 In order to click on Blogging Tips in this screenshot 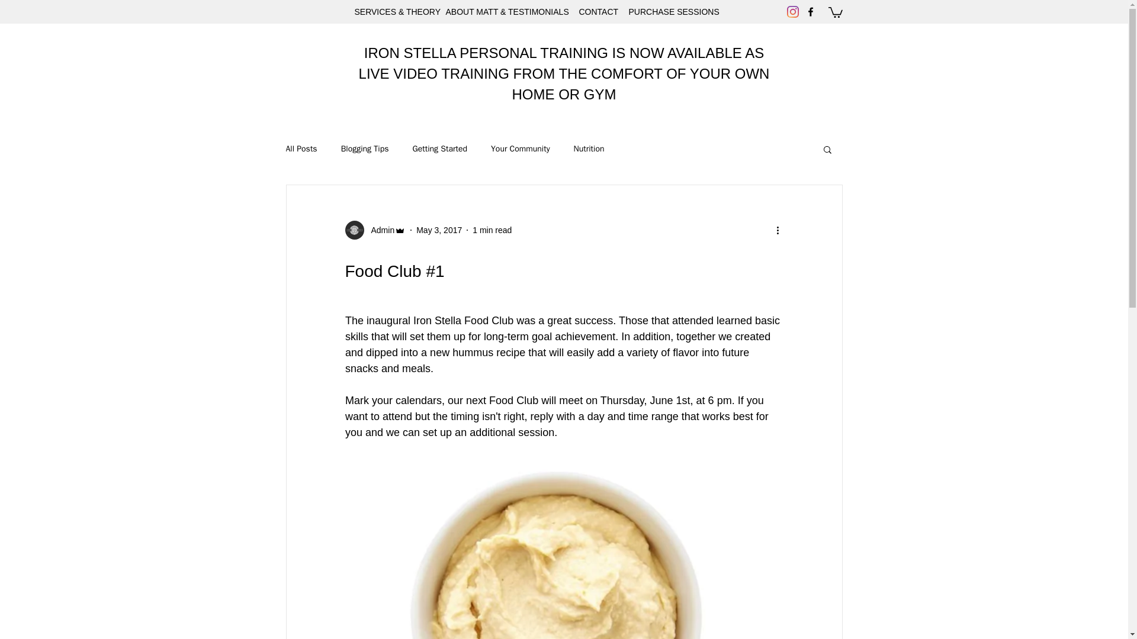, I will do `click(365, 149)`.